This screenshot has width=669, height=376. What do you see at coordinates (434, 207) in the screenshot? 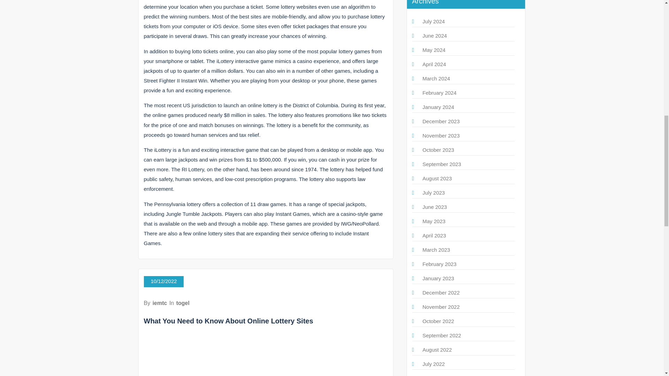
I see `June 2023` at bounding box center [434, 207].